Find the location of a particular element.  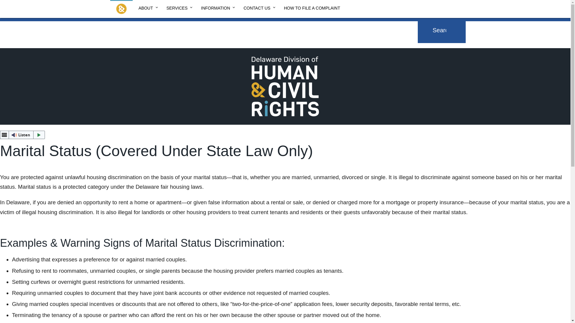

HOW TO FILE A COMPLAINT is located at coordinates (312, 7).